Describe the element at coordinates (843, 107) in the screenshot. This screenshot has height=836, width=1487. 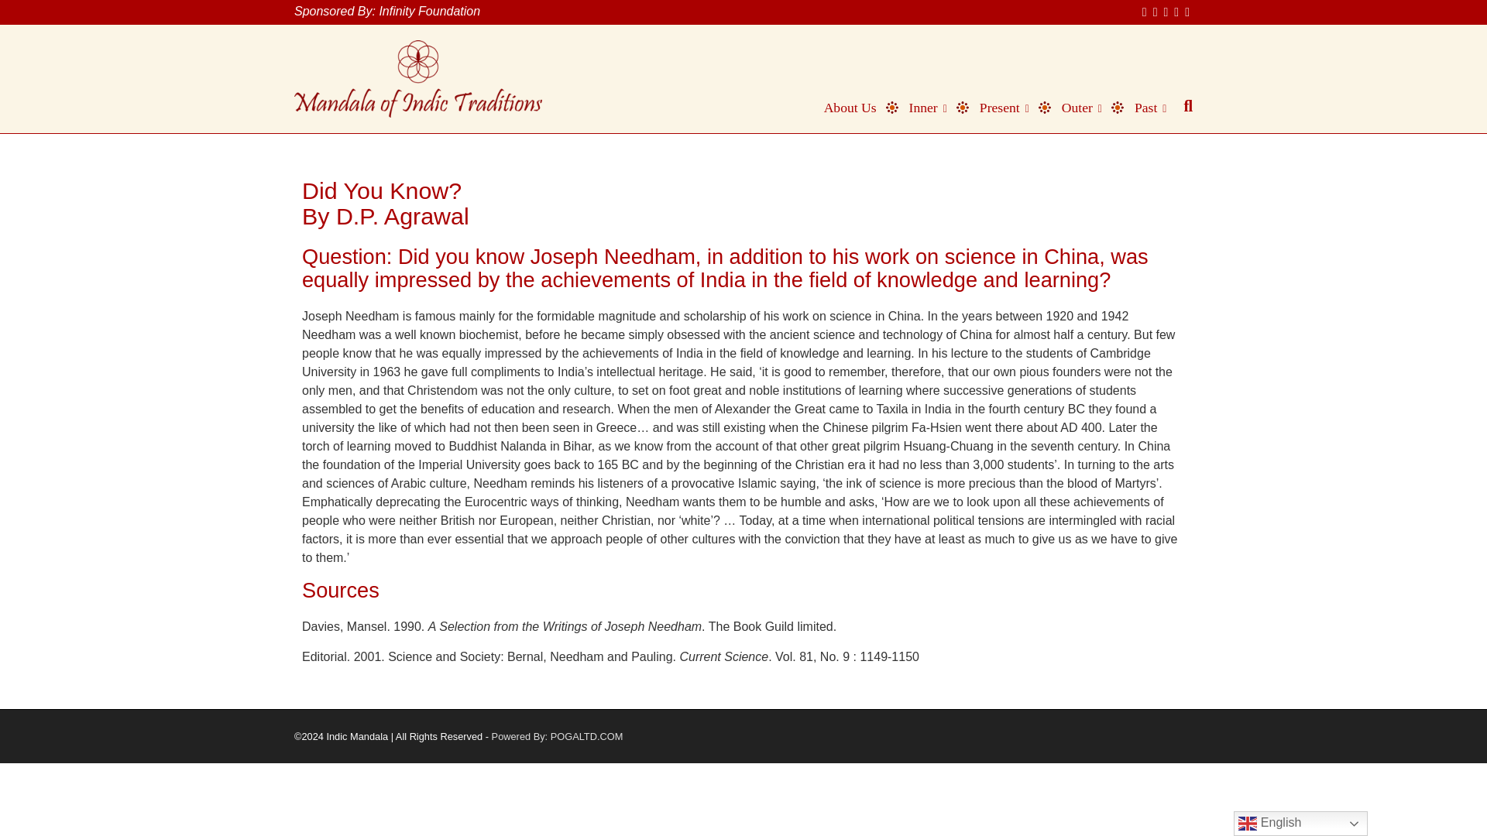
I see `About Us` at that location.